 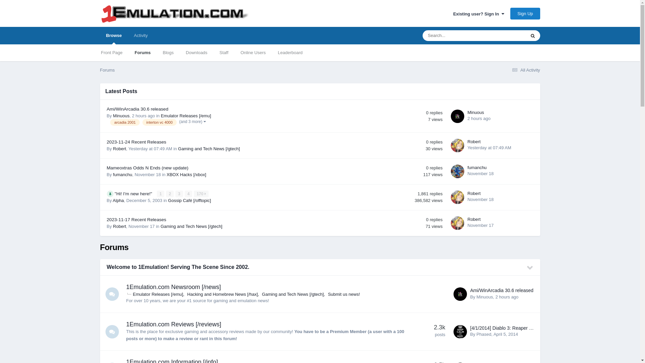 I want to click on 170, so click(x=201, y=194).